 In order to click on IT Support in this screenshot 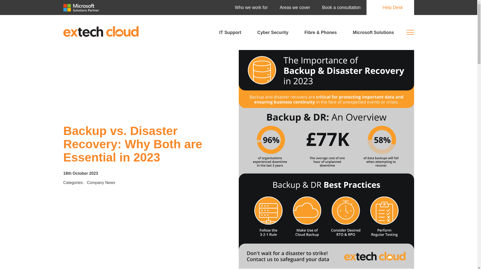, I will do `click(230, 32)`.